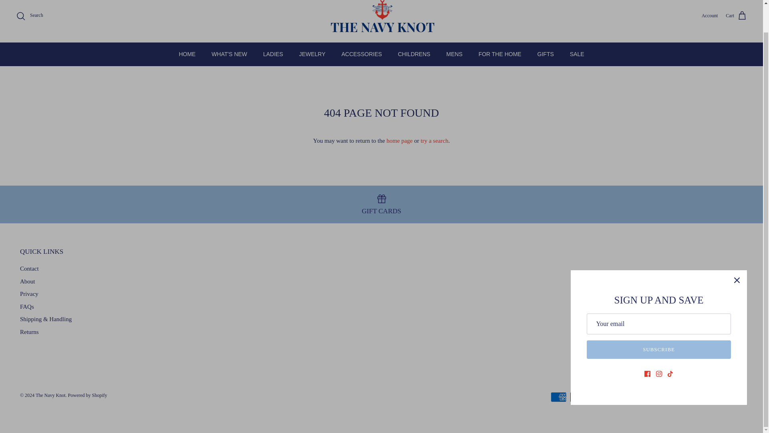  I want to click on Mastercard, so click(656, 397).